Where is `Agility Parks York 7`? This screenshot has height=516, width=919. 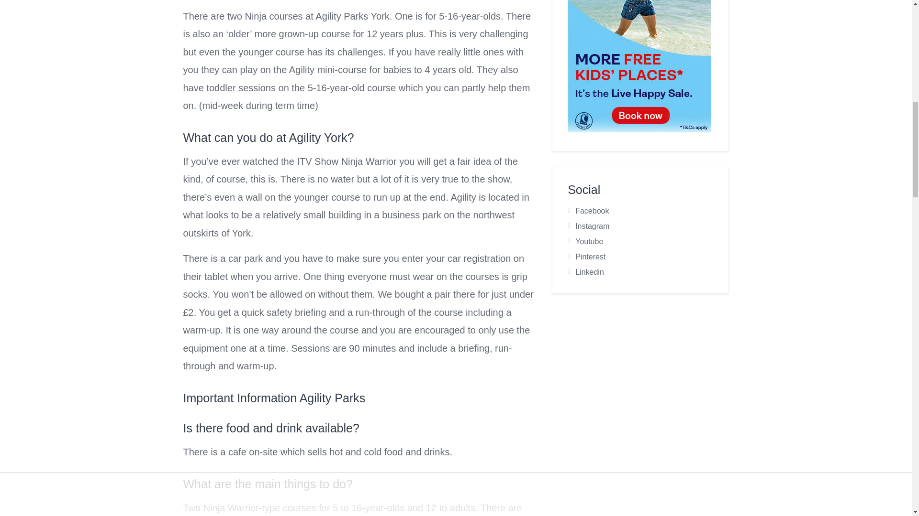
Agility Parks York 7 is located at coordinates (639, 66).